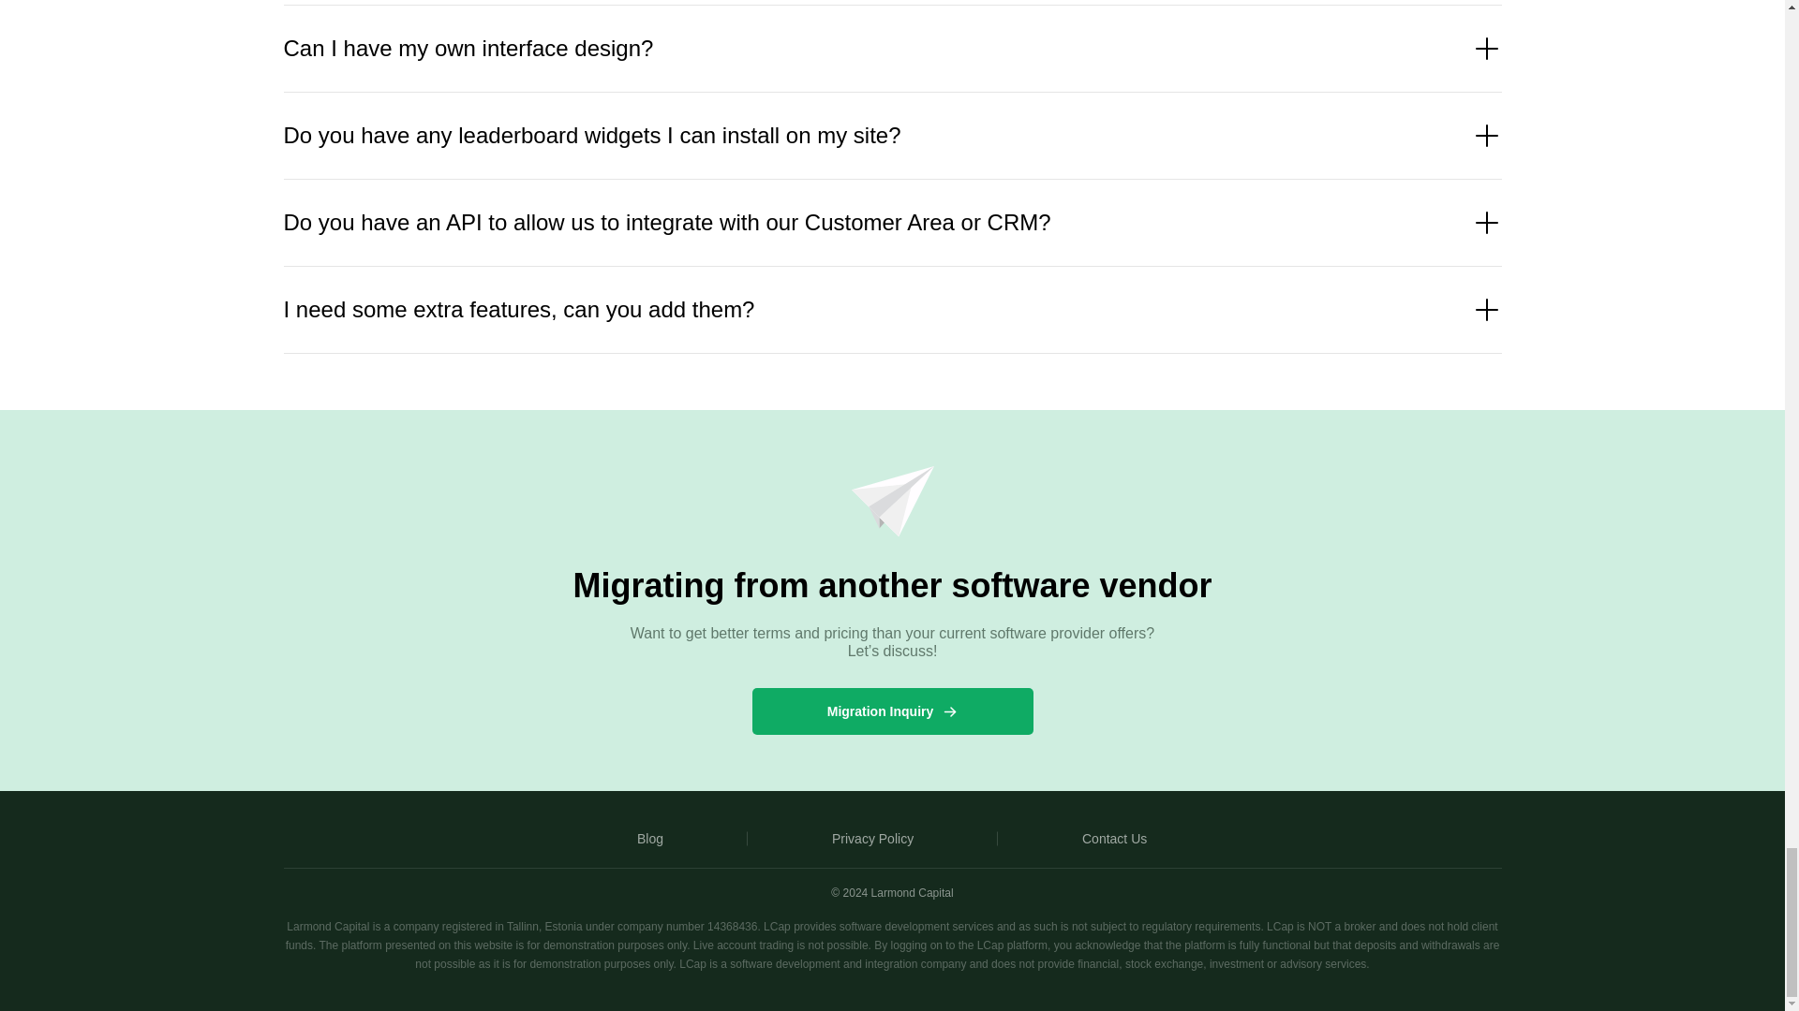 This screenshot has height=1011, width=1799. What do you see at coordinates (1115, 839) in the screenshot?
I see `Contact Us` at bounding box center [1115, 839].